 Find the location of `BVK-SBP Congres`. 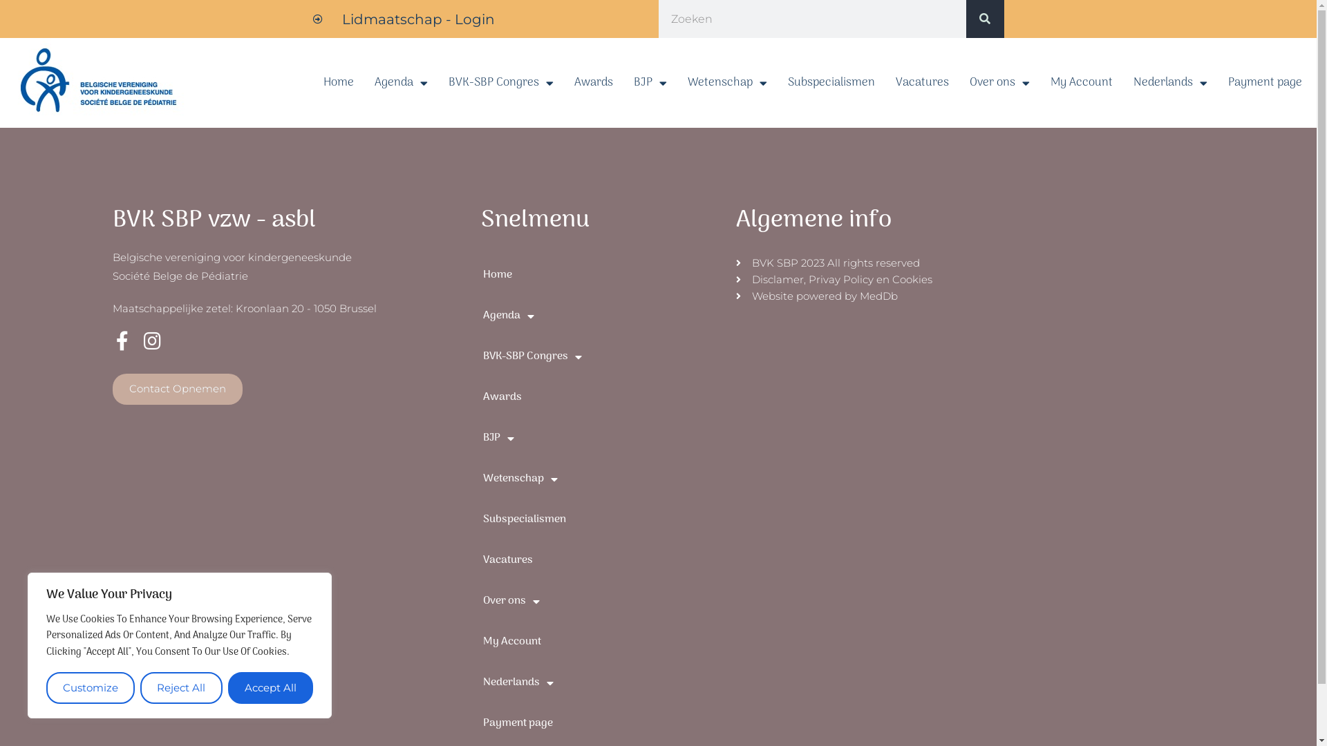

BVK-SBP Congres is located at coordinates (602, 356).